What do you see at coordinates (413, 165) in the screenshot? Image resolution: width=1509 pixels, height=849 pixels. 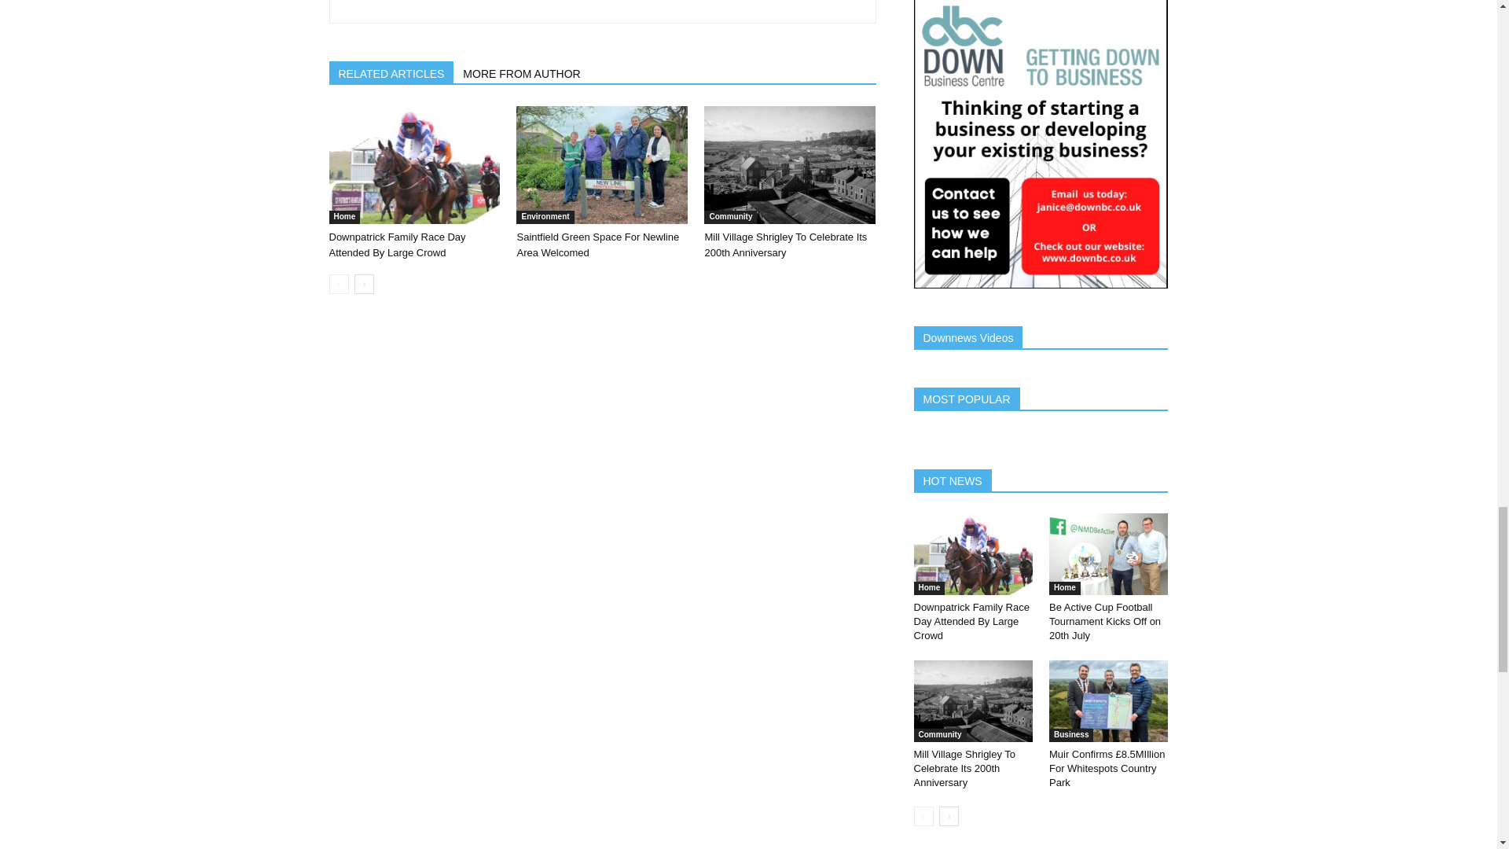 I see `Downpatrick Family Race Day Attended By Large Crowd` at bounding box center [413, 165].